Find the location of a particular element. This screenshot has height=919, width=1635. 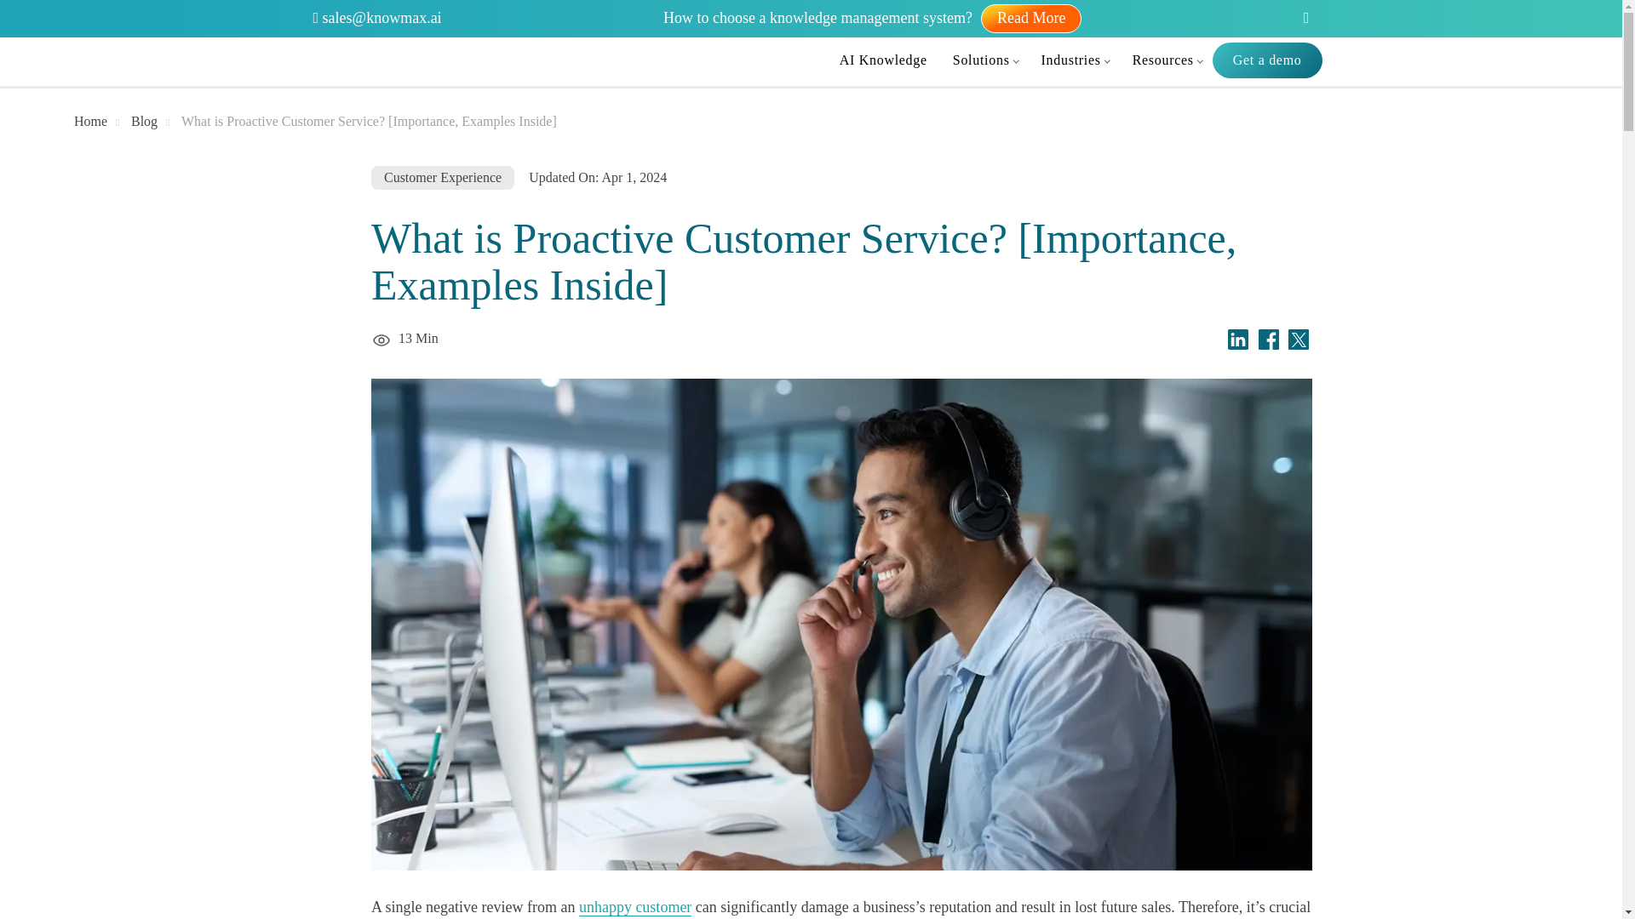

Read More is located at coordinates (1030, 19).